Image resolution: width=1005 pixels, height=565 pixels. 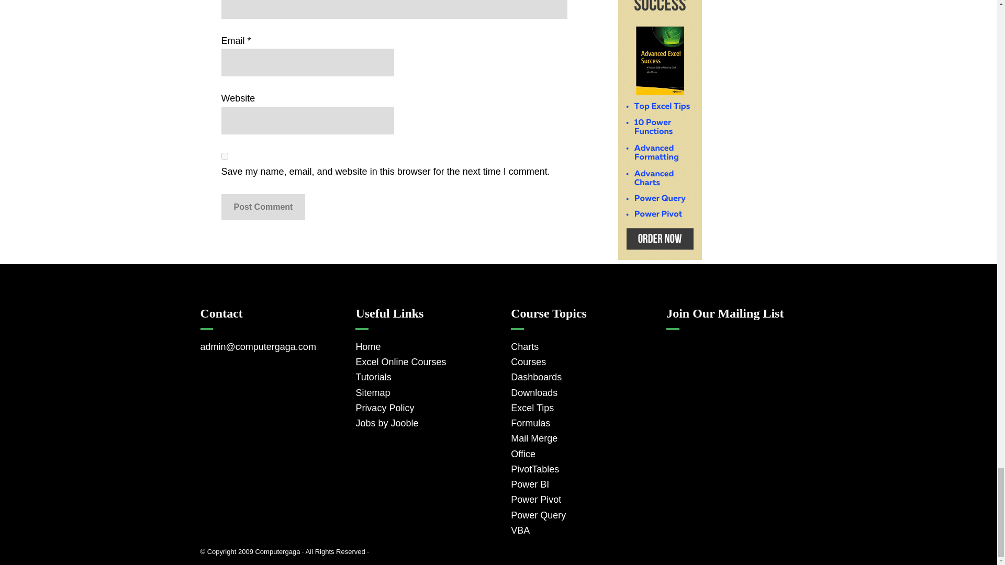 I want to click on Post Comment, so click(x=263, y=207).